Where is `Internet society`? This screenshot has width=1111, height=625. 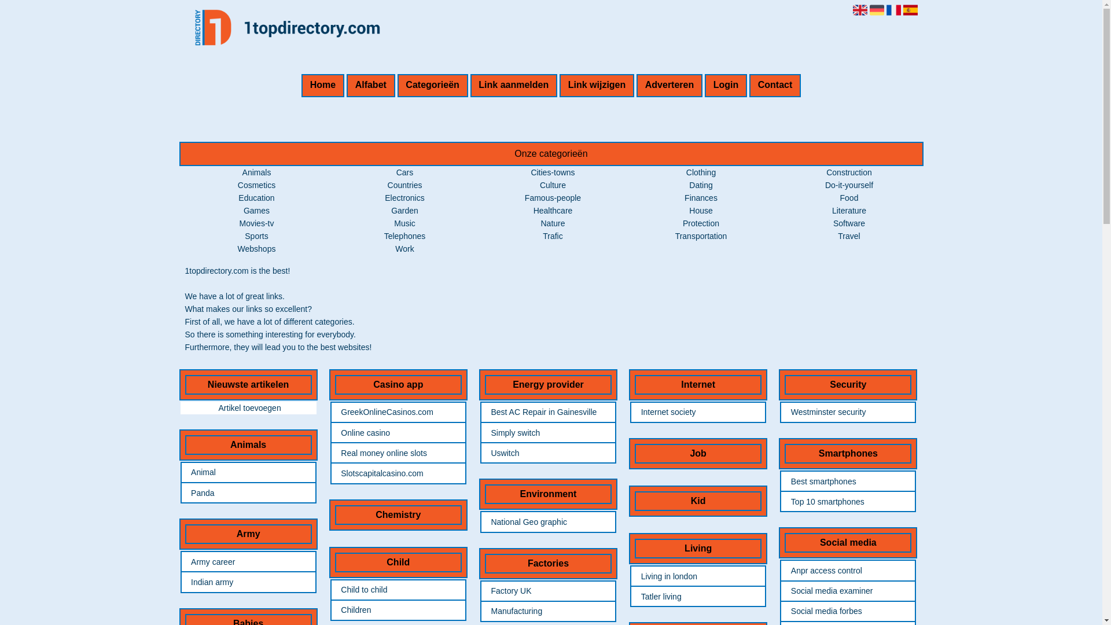
Internet society is located at coordinates (698, 412).